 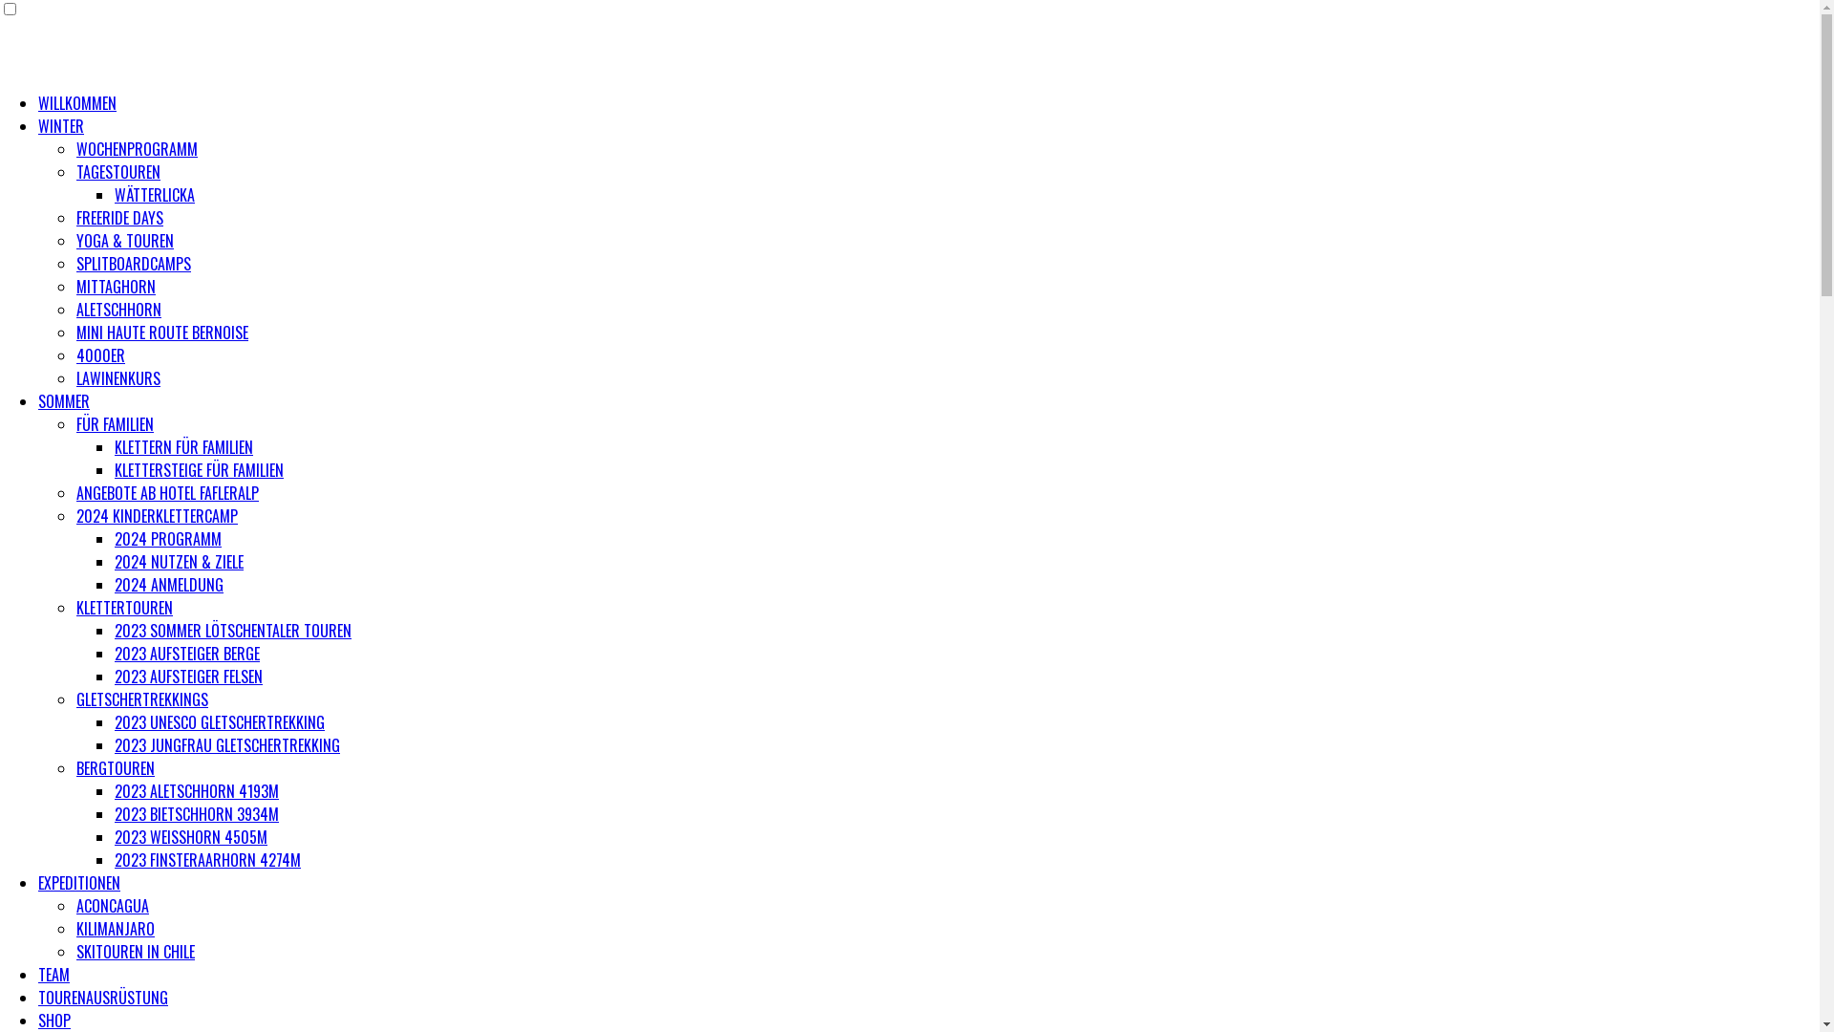 What do you see at coordinates (117, 287) in the screenshot?
I see `MITTAGHORN` at bounding box center [117, 287].